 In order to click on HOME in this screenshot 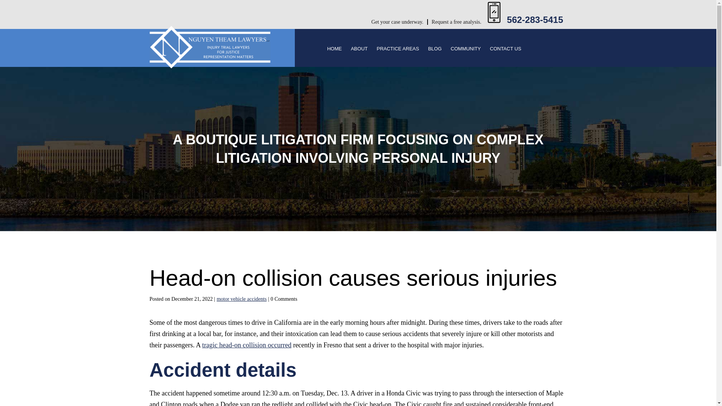, I will do `click(334, 50)`.